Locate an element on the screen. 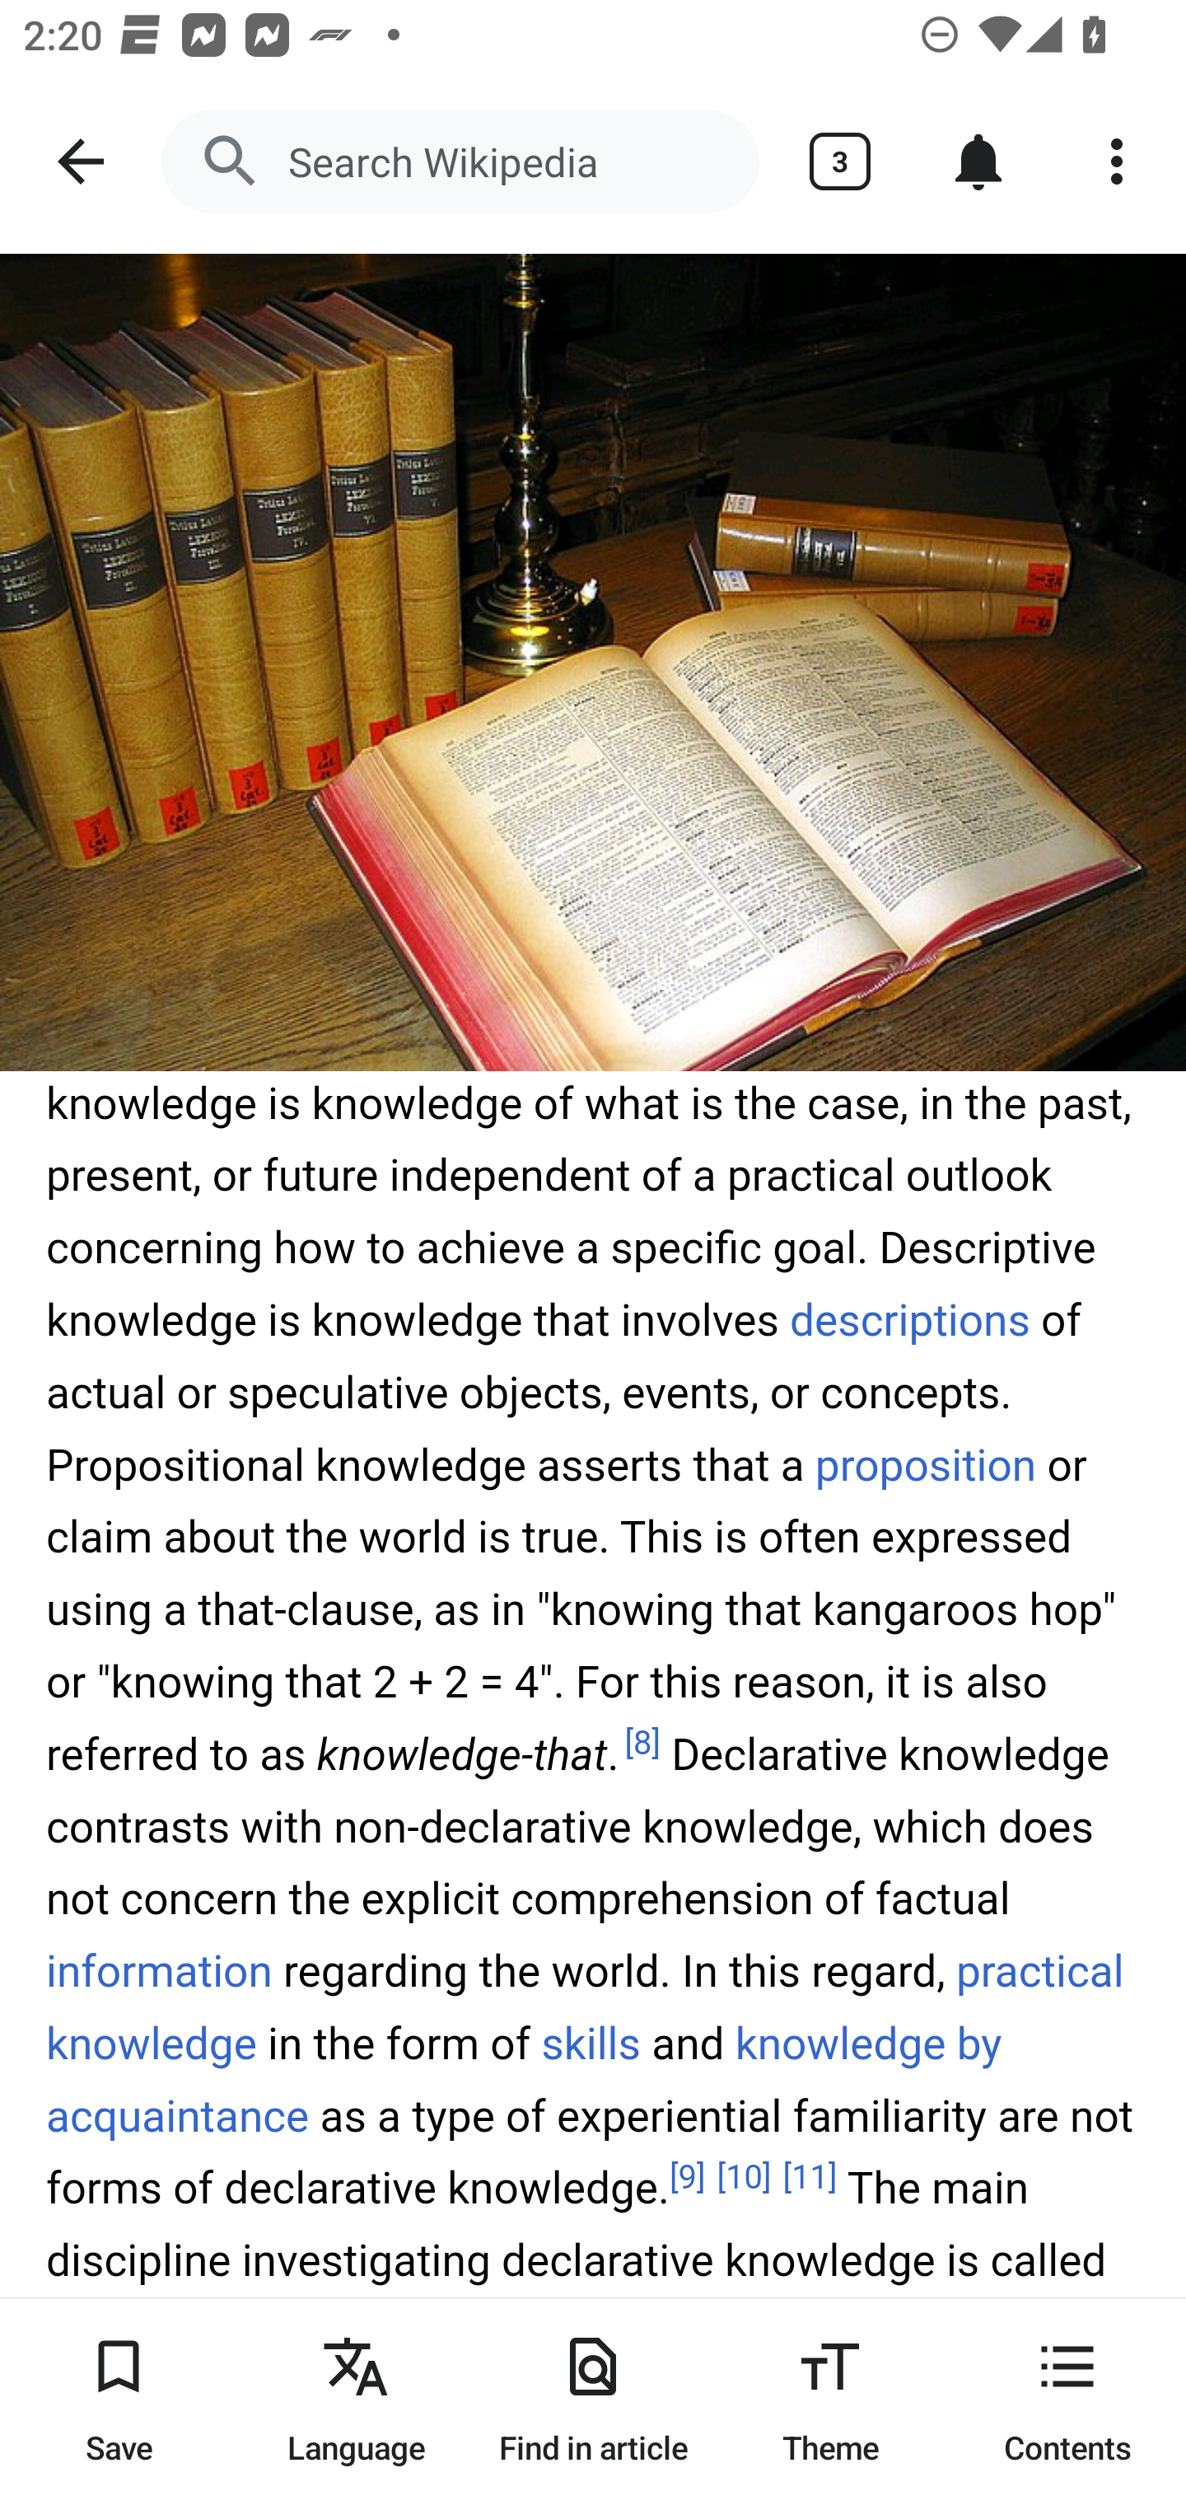 This screenshot has width=1186, height=2505. More options is located at coordinates (1117, 162).